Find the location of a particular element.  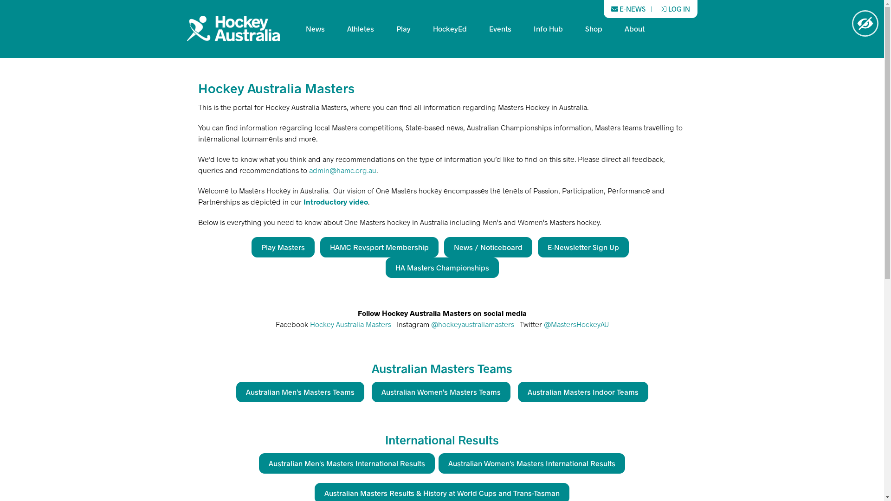

Hockey Australia Masters is located at coordinates (351, 324).